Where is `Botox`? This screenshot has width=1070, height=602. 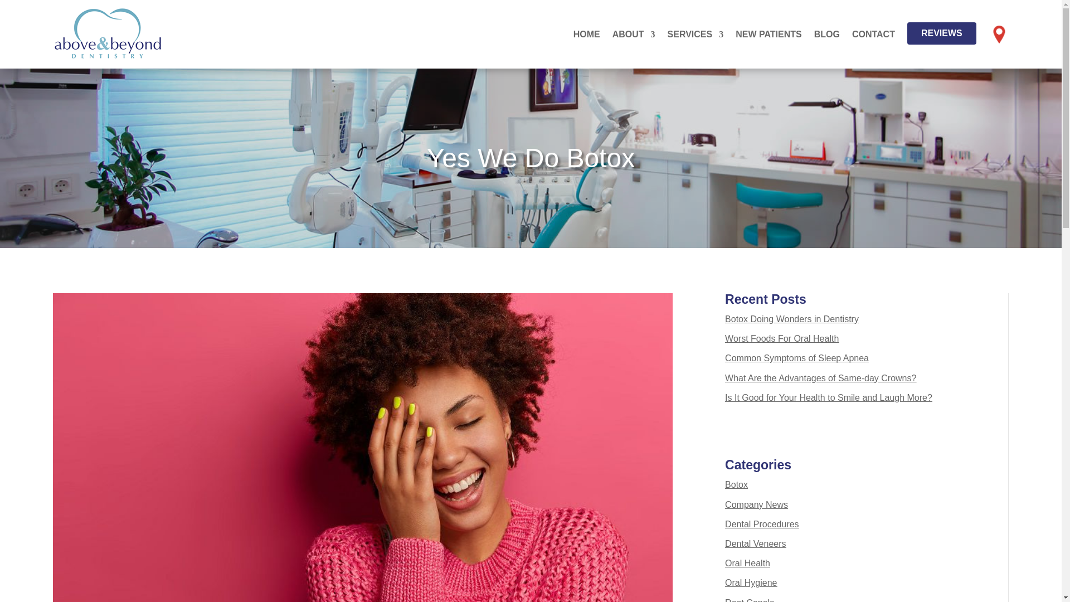 Botox is located at coordinates (737, 484).